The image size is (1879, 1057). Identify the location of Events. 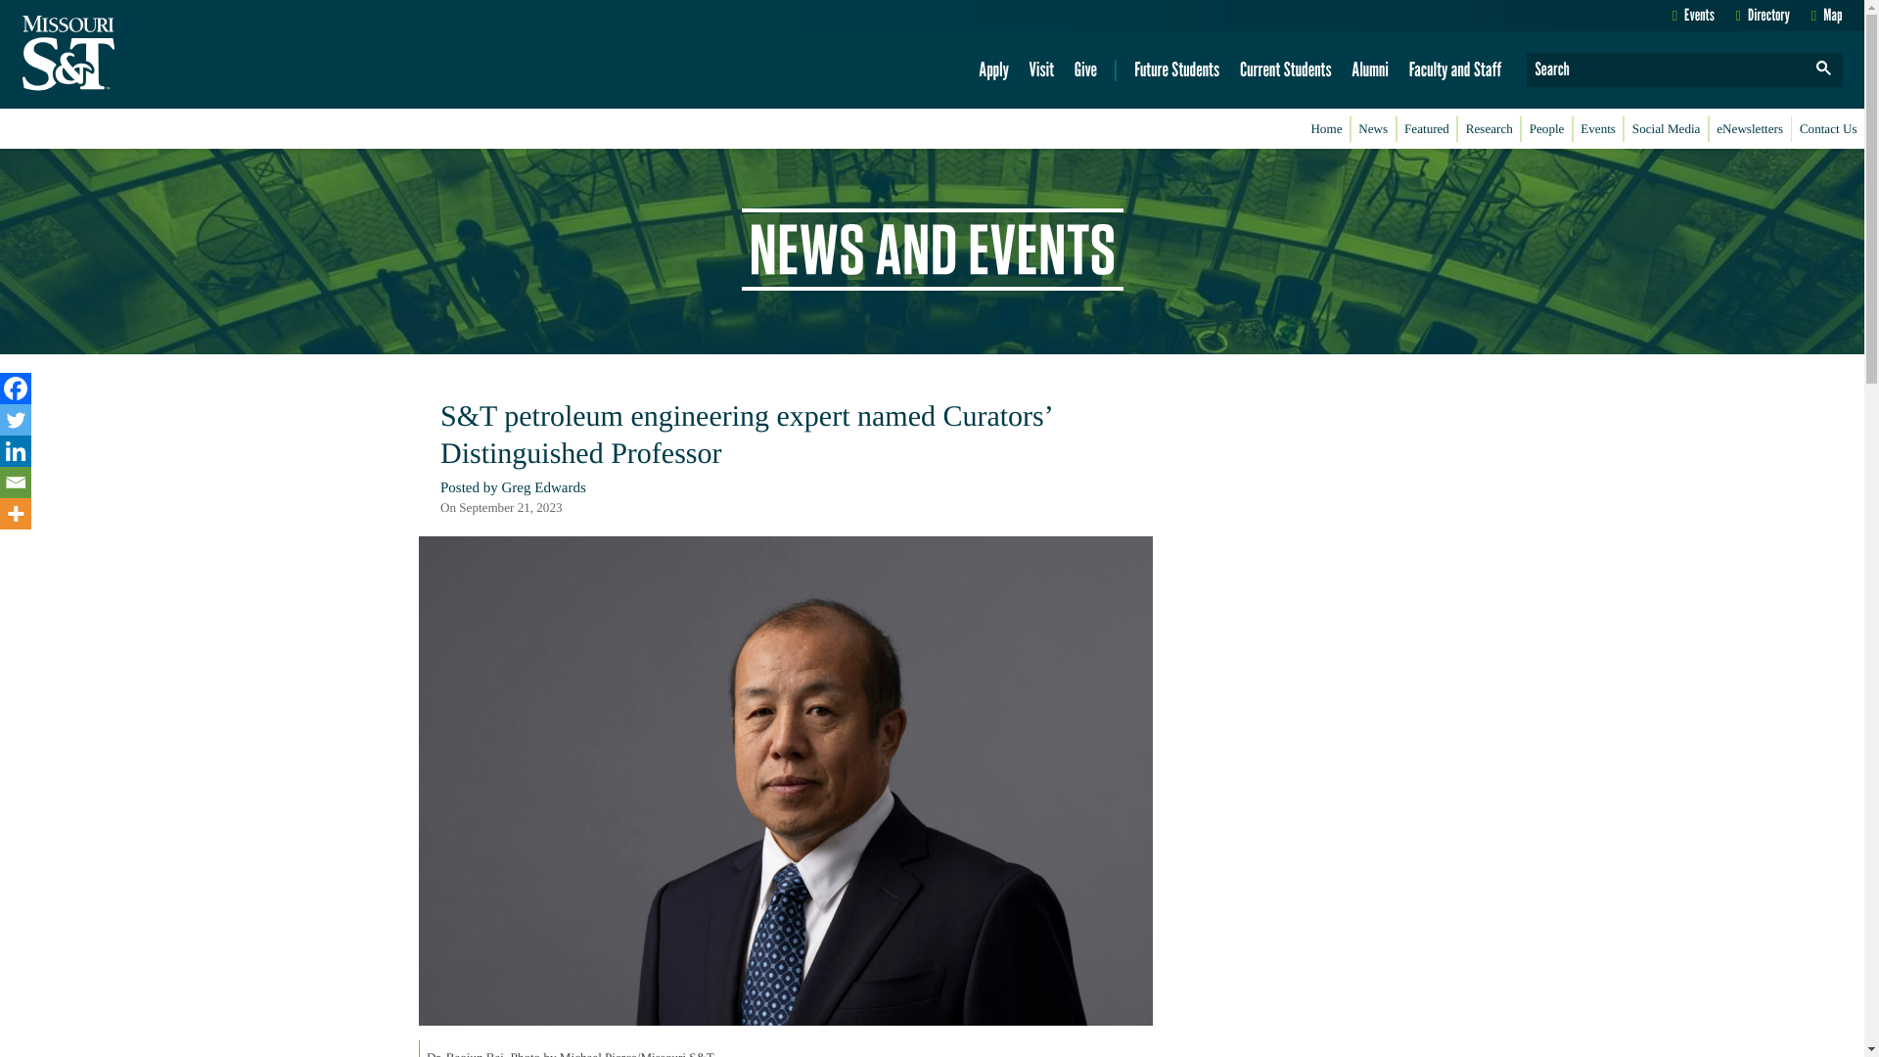
(1598, 129).